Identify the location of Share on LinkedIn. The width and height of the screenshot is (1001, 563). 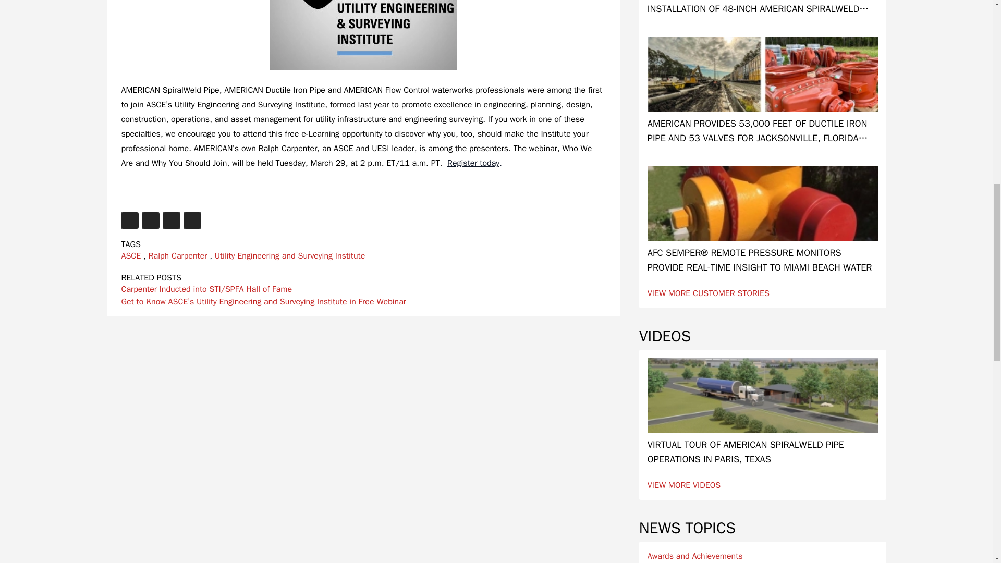
(170, 220).